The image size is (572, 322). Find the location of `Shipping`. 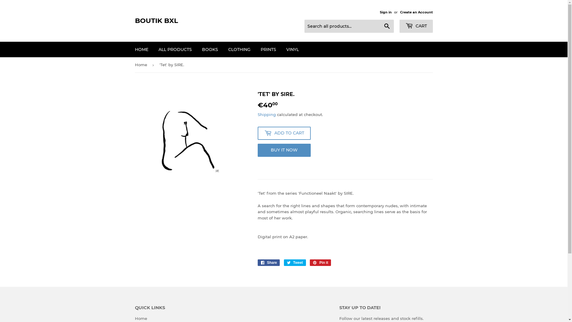

Shipping is located at coordinates (266, 114).